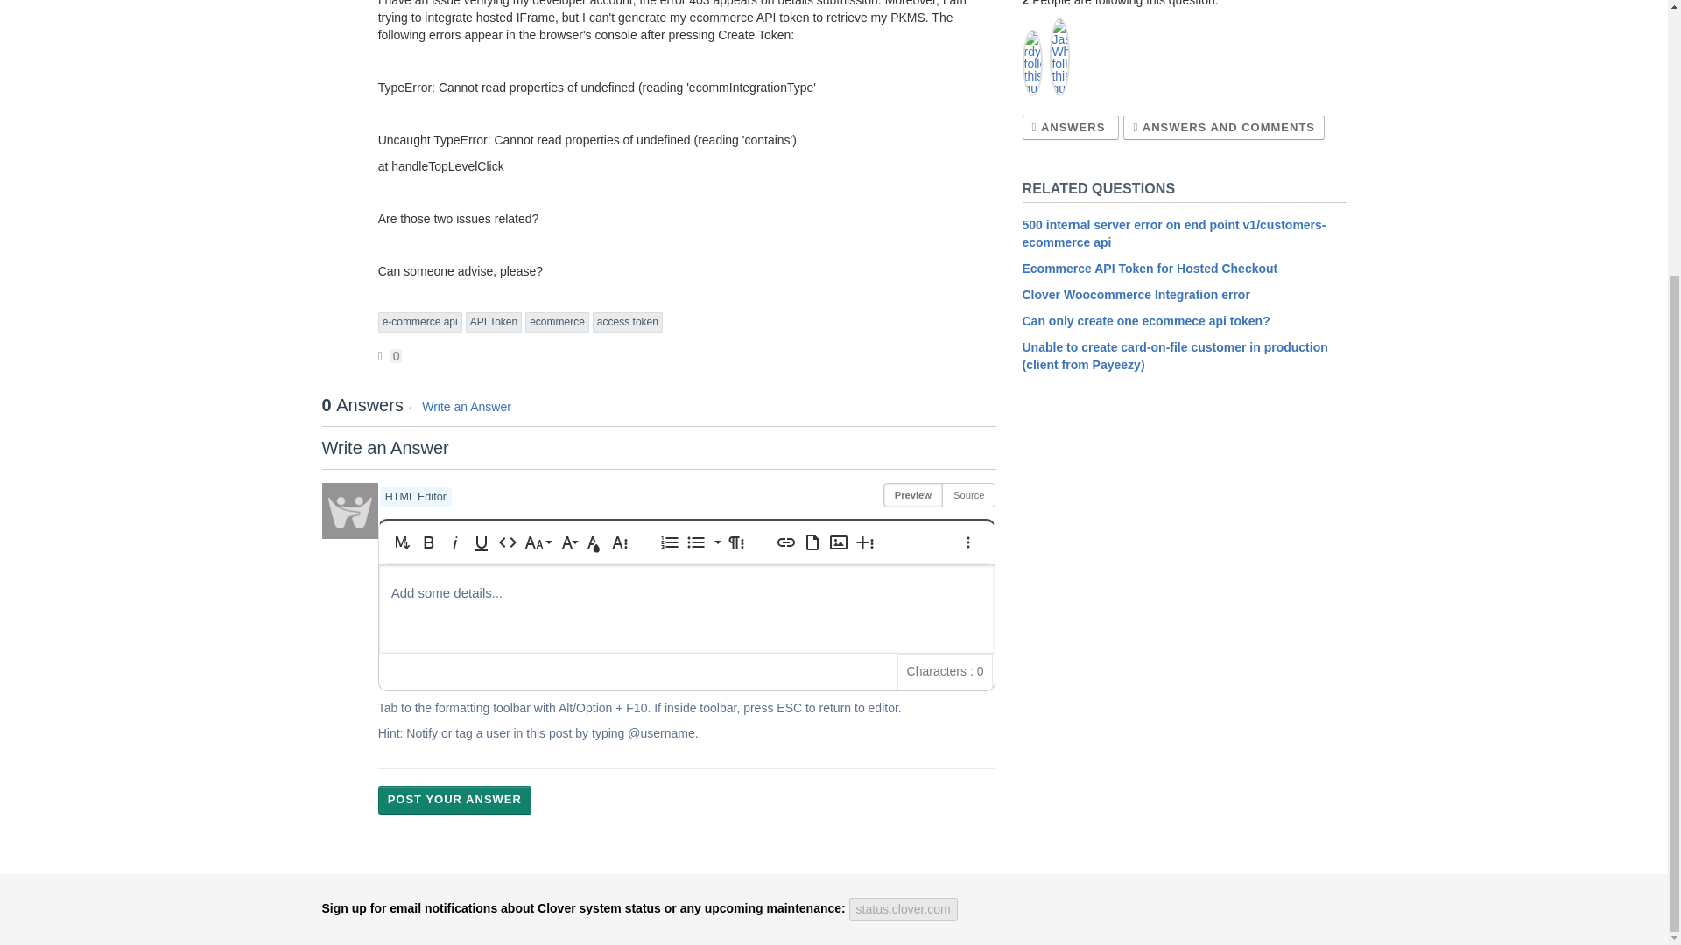 The width and height of the screenshot is (1681, 945). Describe the element at coordinates (508, 542) in the screenshot. I see `Code` at that location.